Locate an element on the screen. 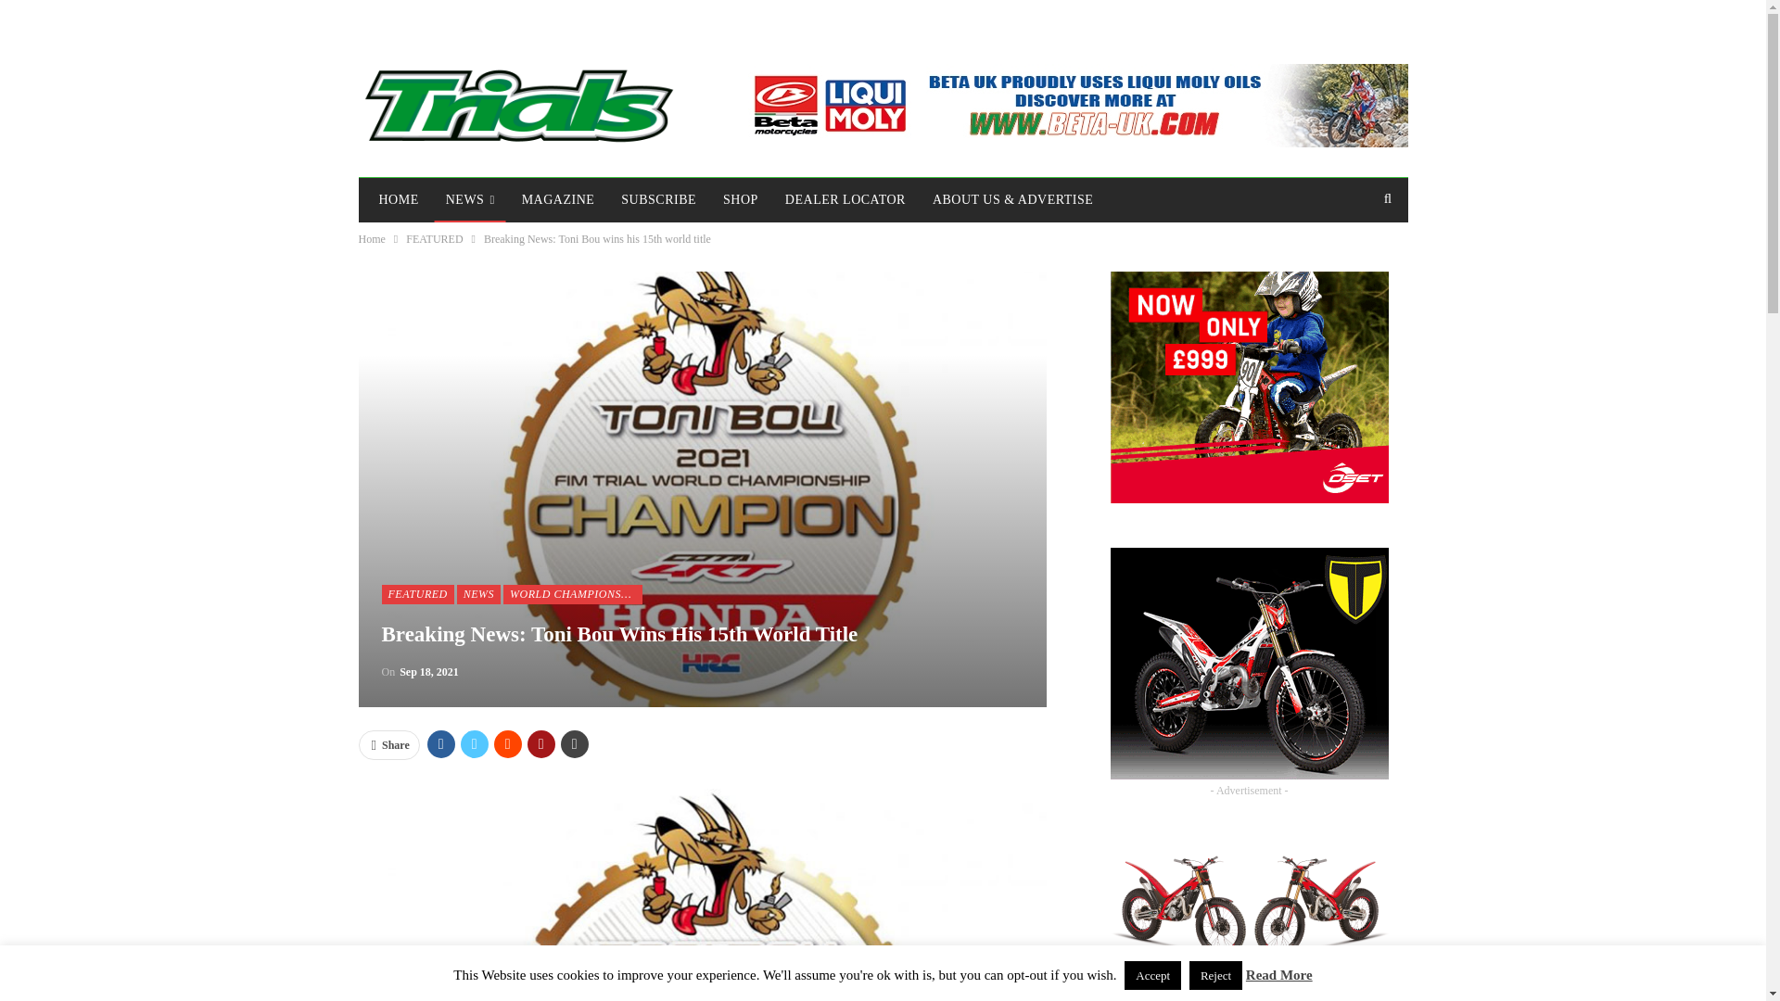  SUBSCRIBE is located at coordinates (658, 200).